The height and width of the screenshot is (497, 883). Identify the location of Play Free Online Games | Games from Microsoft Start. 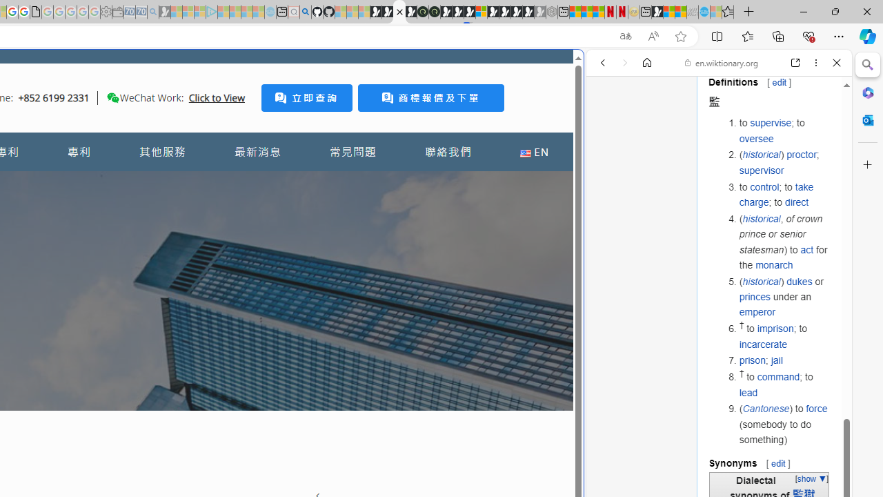
(505, 12).